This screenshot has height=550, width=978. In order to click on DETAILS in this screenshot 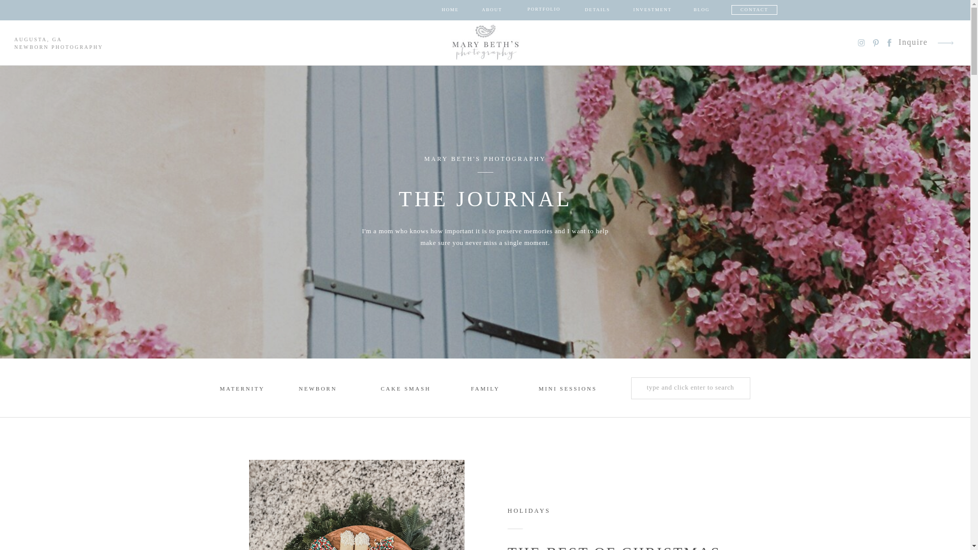, I will do `click(597, 10)`.